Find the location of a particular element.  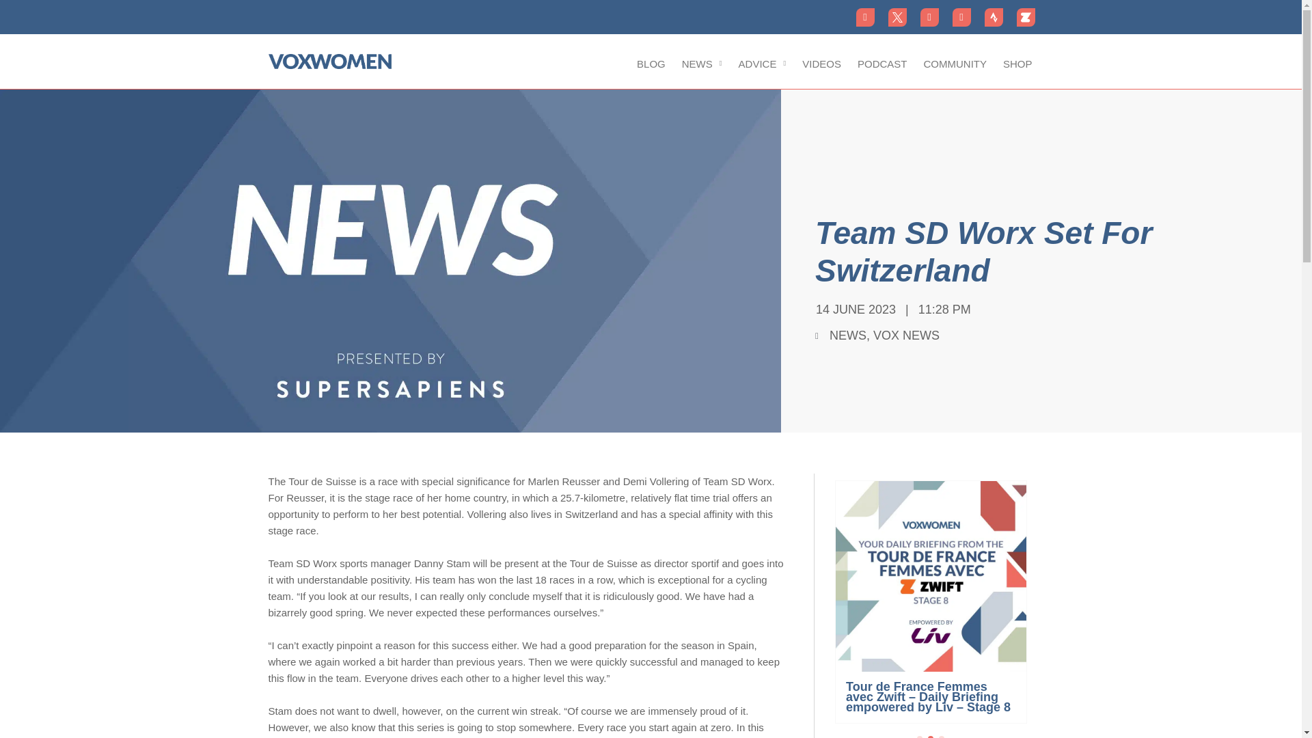

VIDEOS is located at coordinates (821, 64).